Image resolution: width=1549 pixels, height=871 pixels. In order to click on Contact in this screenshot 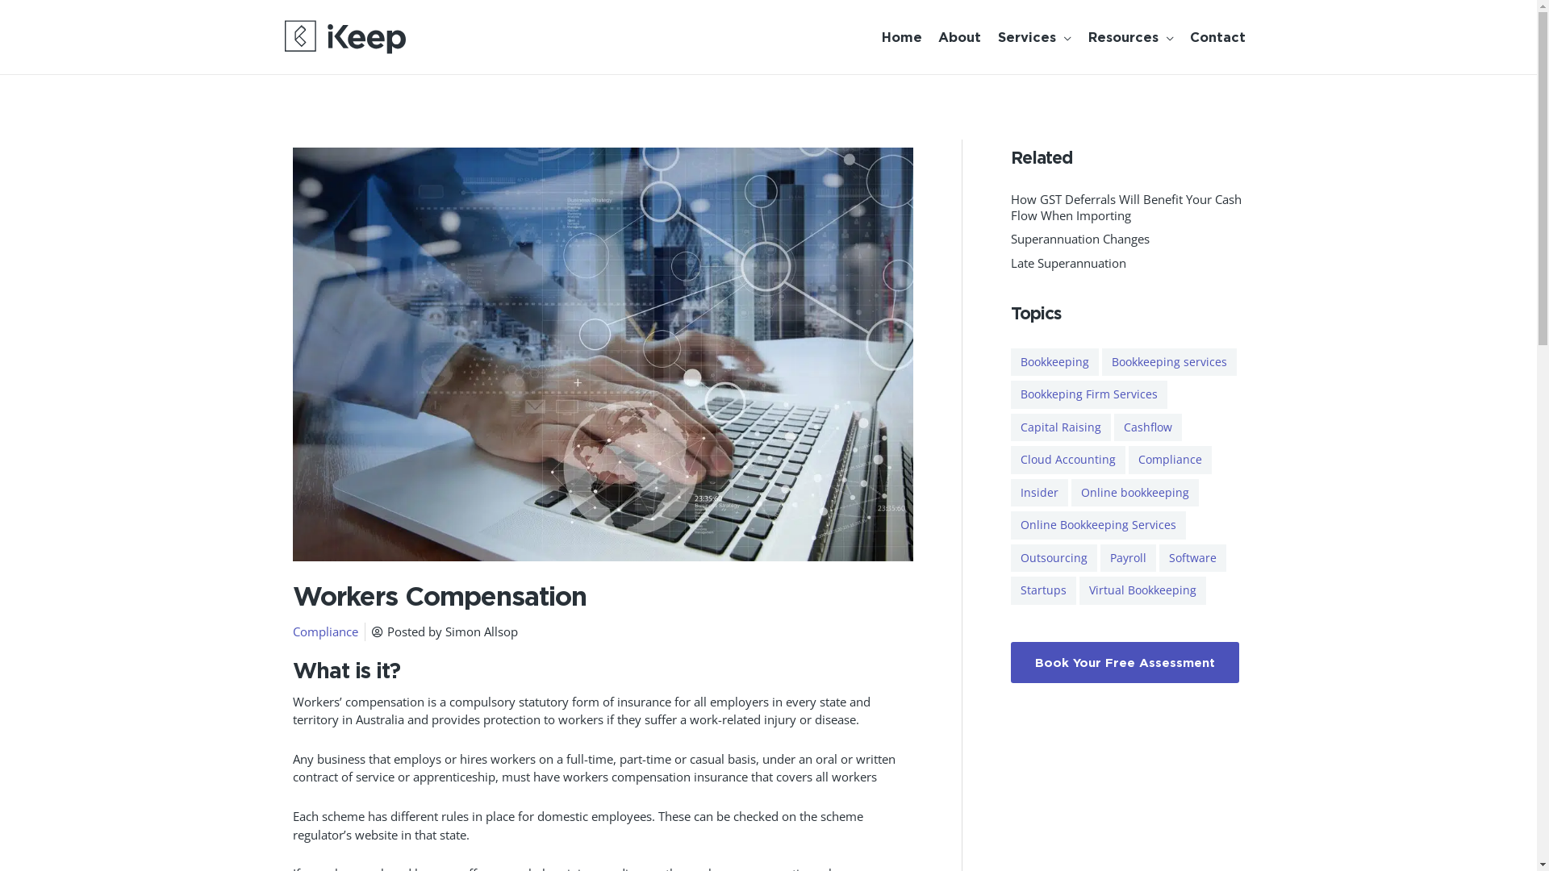, I will do `click(1217, 37)`.